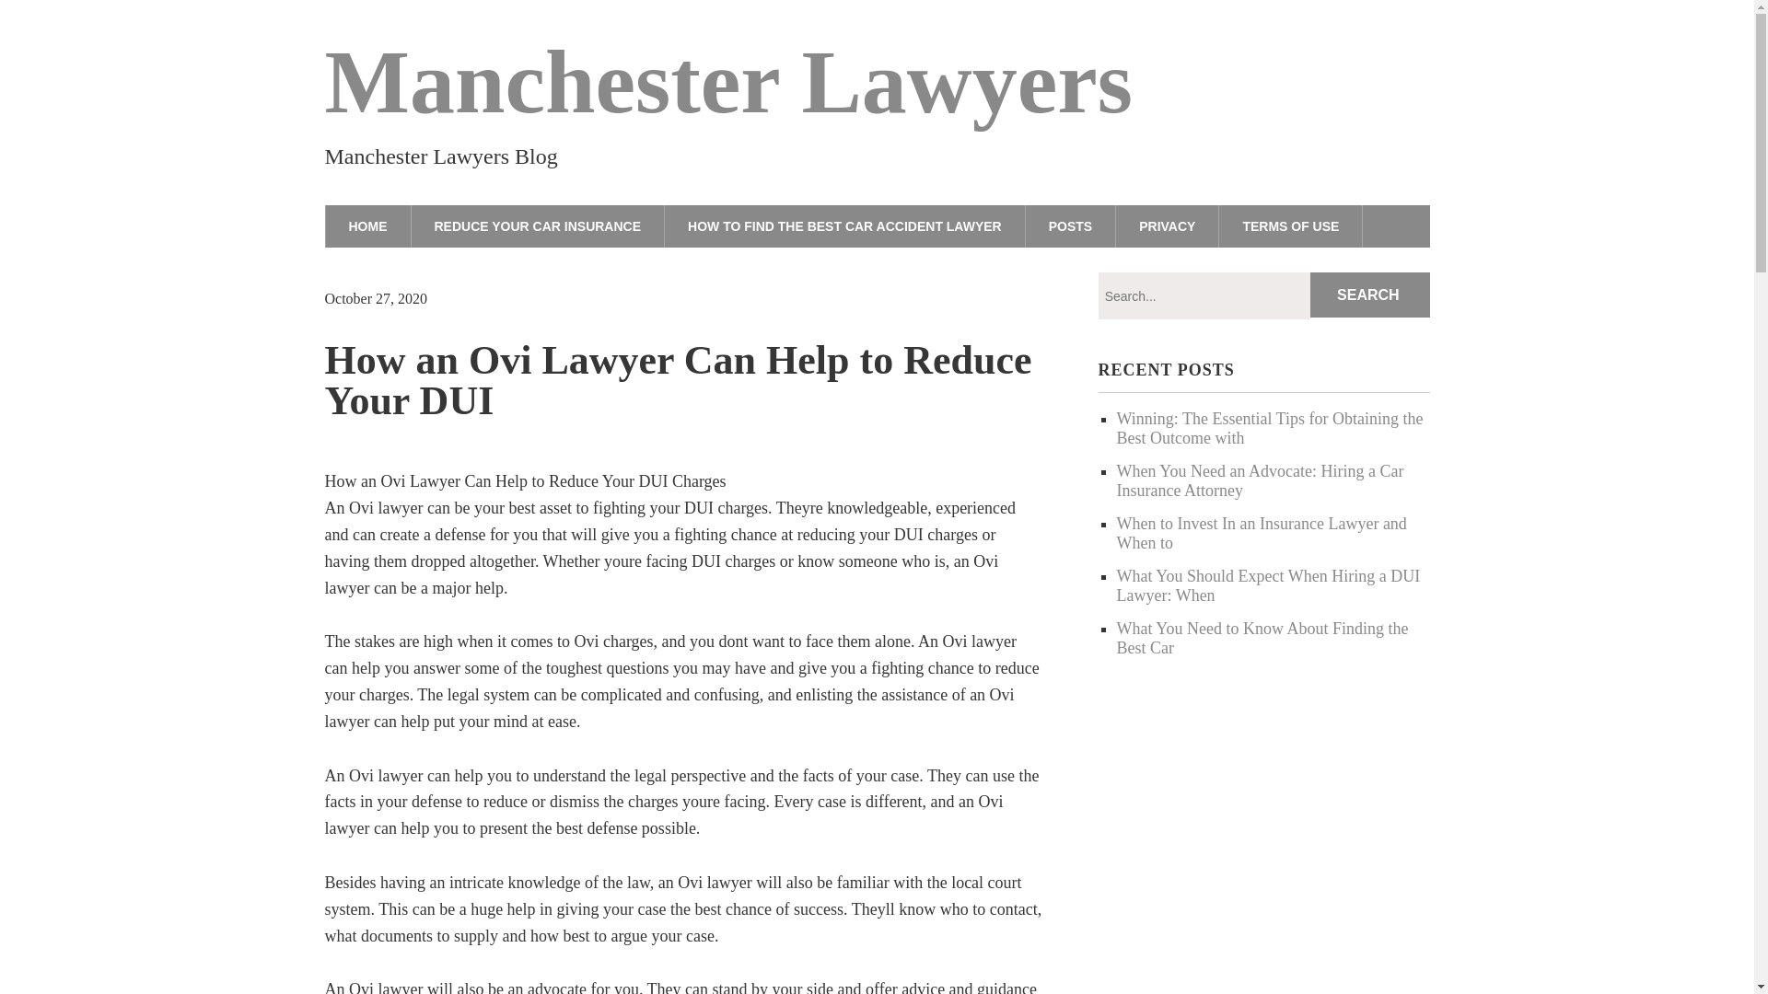 The image size is (1768, 994). I want to click on Manchester Lawyers, so click(727, 81).